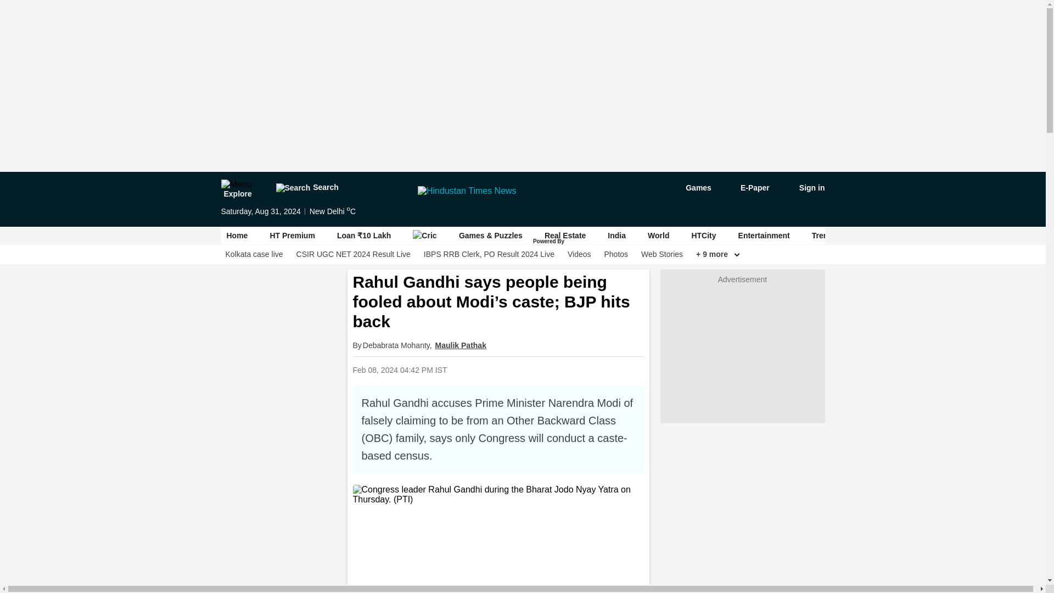  I want to click on E-Paper, so click(749, 188).